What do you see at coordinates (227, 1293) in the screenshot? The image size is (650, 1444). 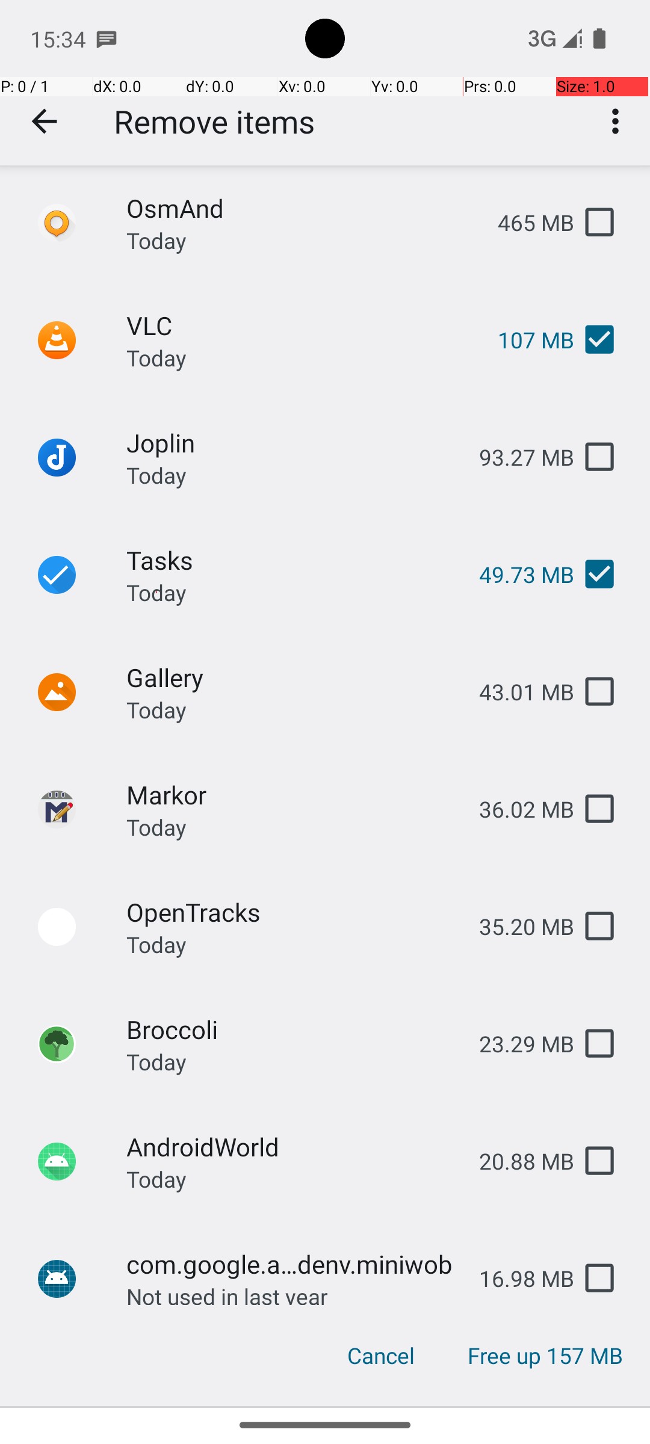 I see `Not used in last year` at bounding box center [227, 1293].